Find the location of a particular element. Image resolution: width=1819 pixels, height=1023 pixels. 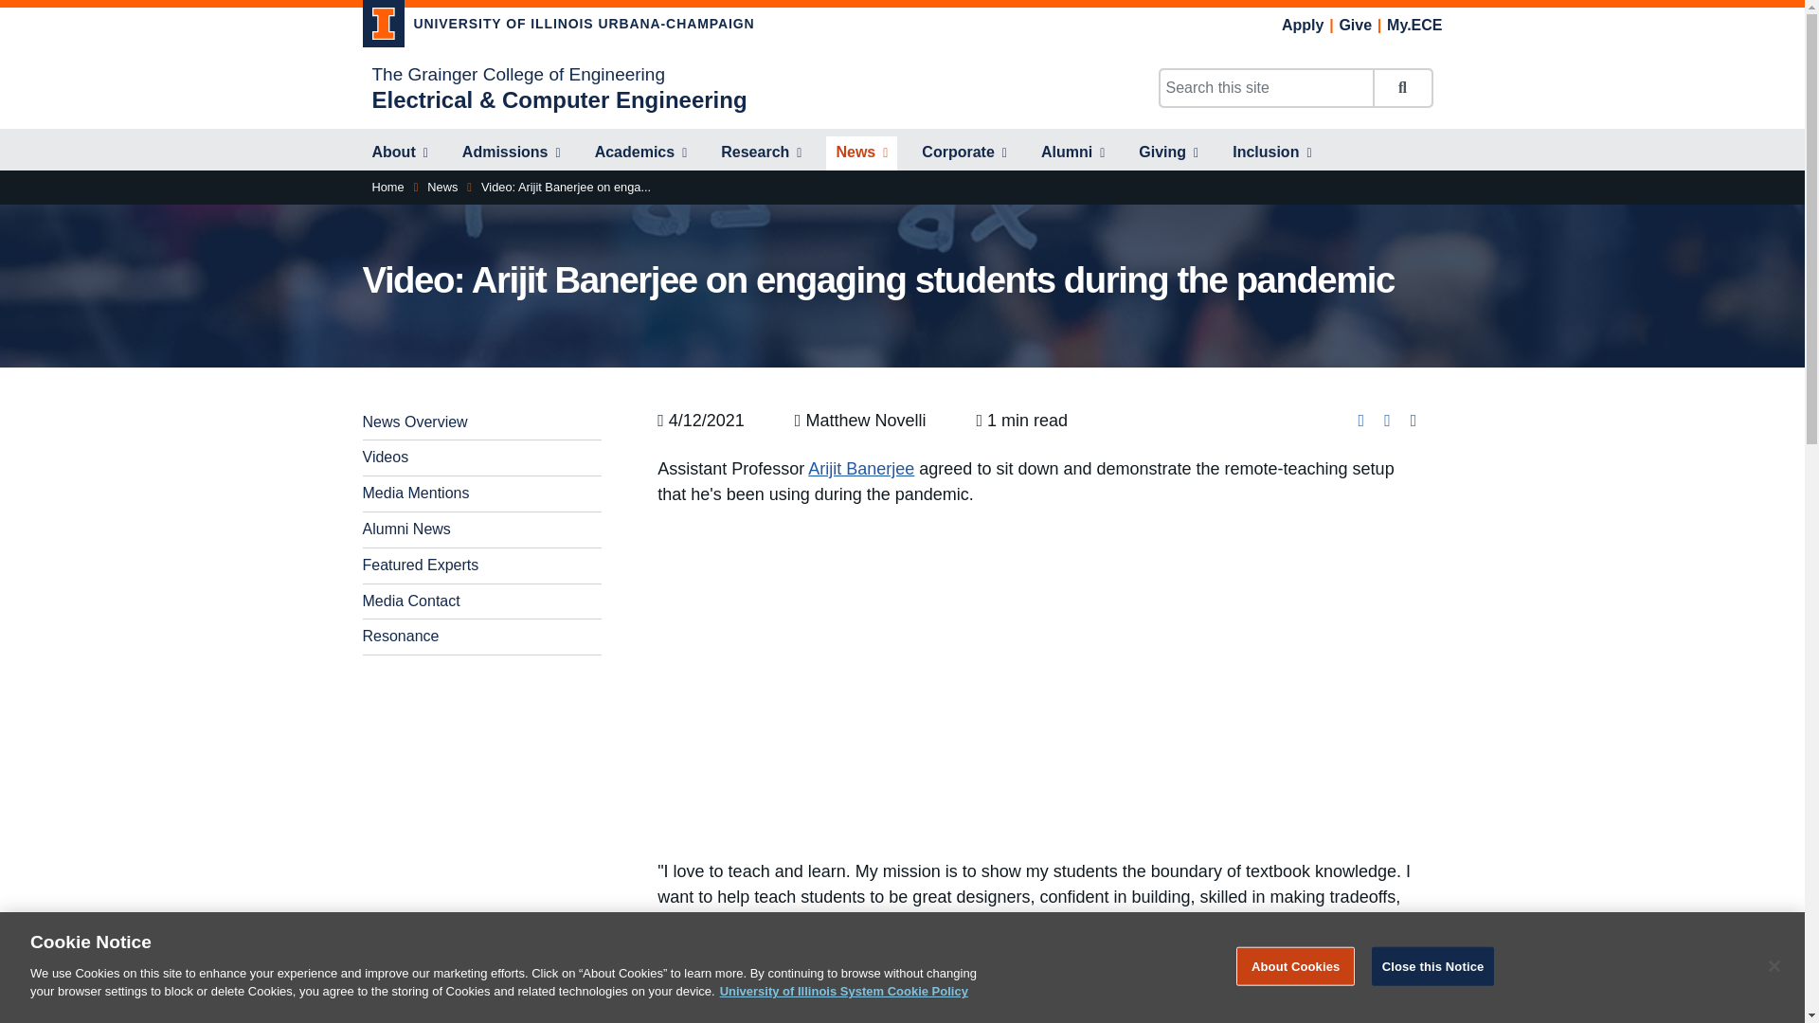

About is located at coordinates (399, 153).